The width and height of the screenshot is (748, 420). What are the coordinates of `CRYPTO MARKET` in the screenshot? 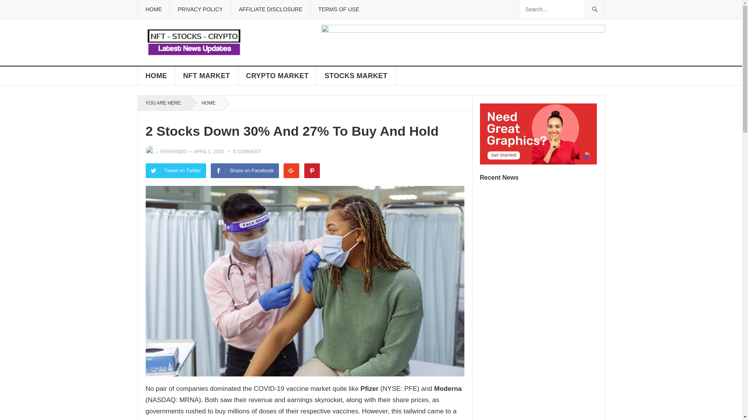 It's located at (278, 75).